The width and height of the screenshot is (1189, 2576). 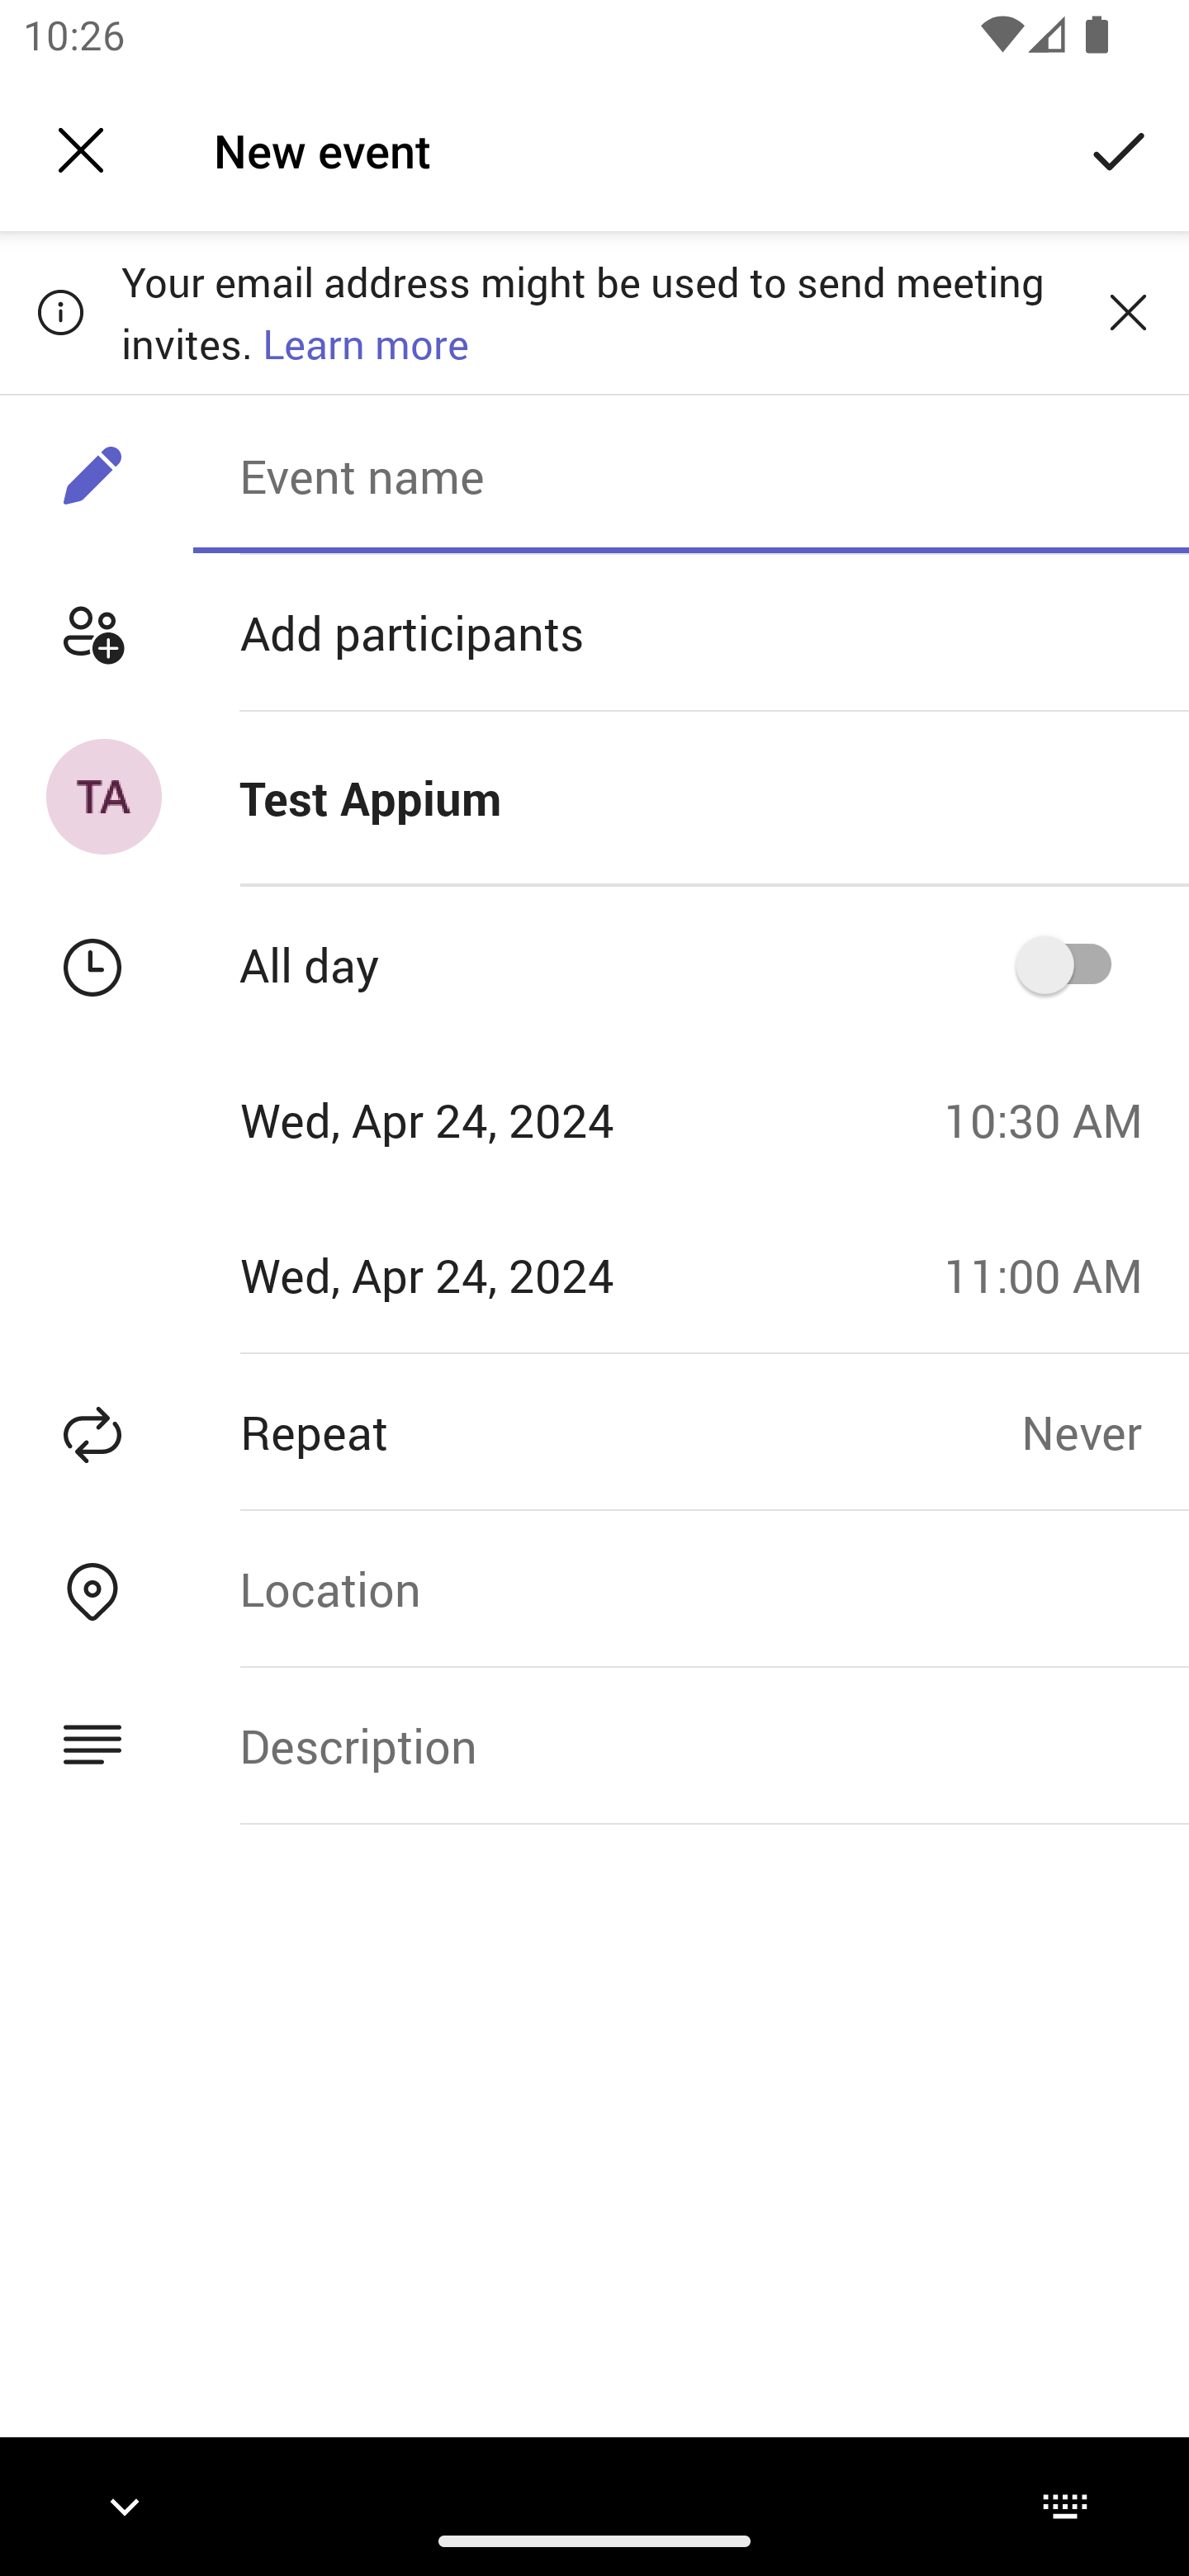 What do you see at coordinates (690, 1589) in the screenshot?
I see `Location` at bounding box center [690, 1589].